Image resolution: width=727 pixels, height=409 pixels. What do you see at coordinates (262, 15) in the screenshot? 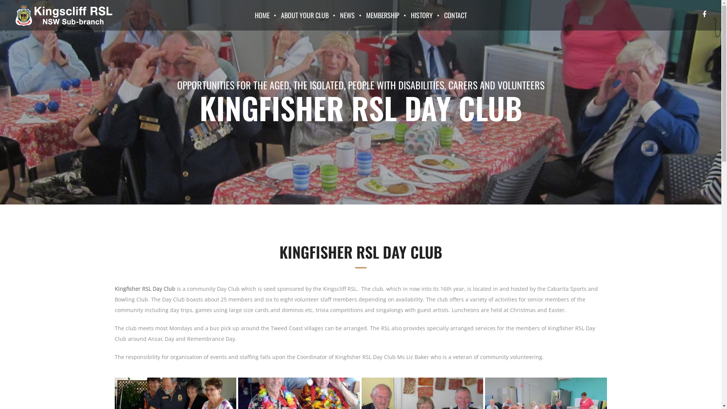
I see `HOME` at bounding box center [262, 15].